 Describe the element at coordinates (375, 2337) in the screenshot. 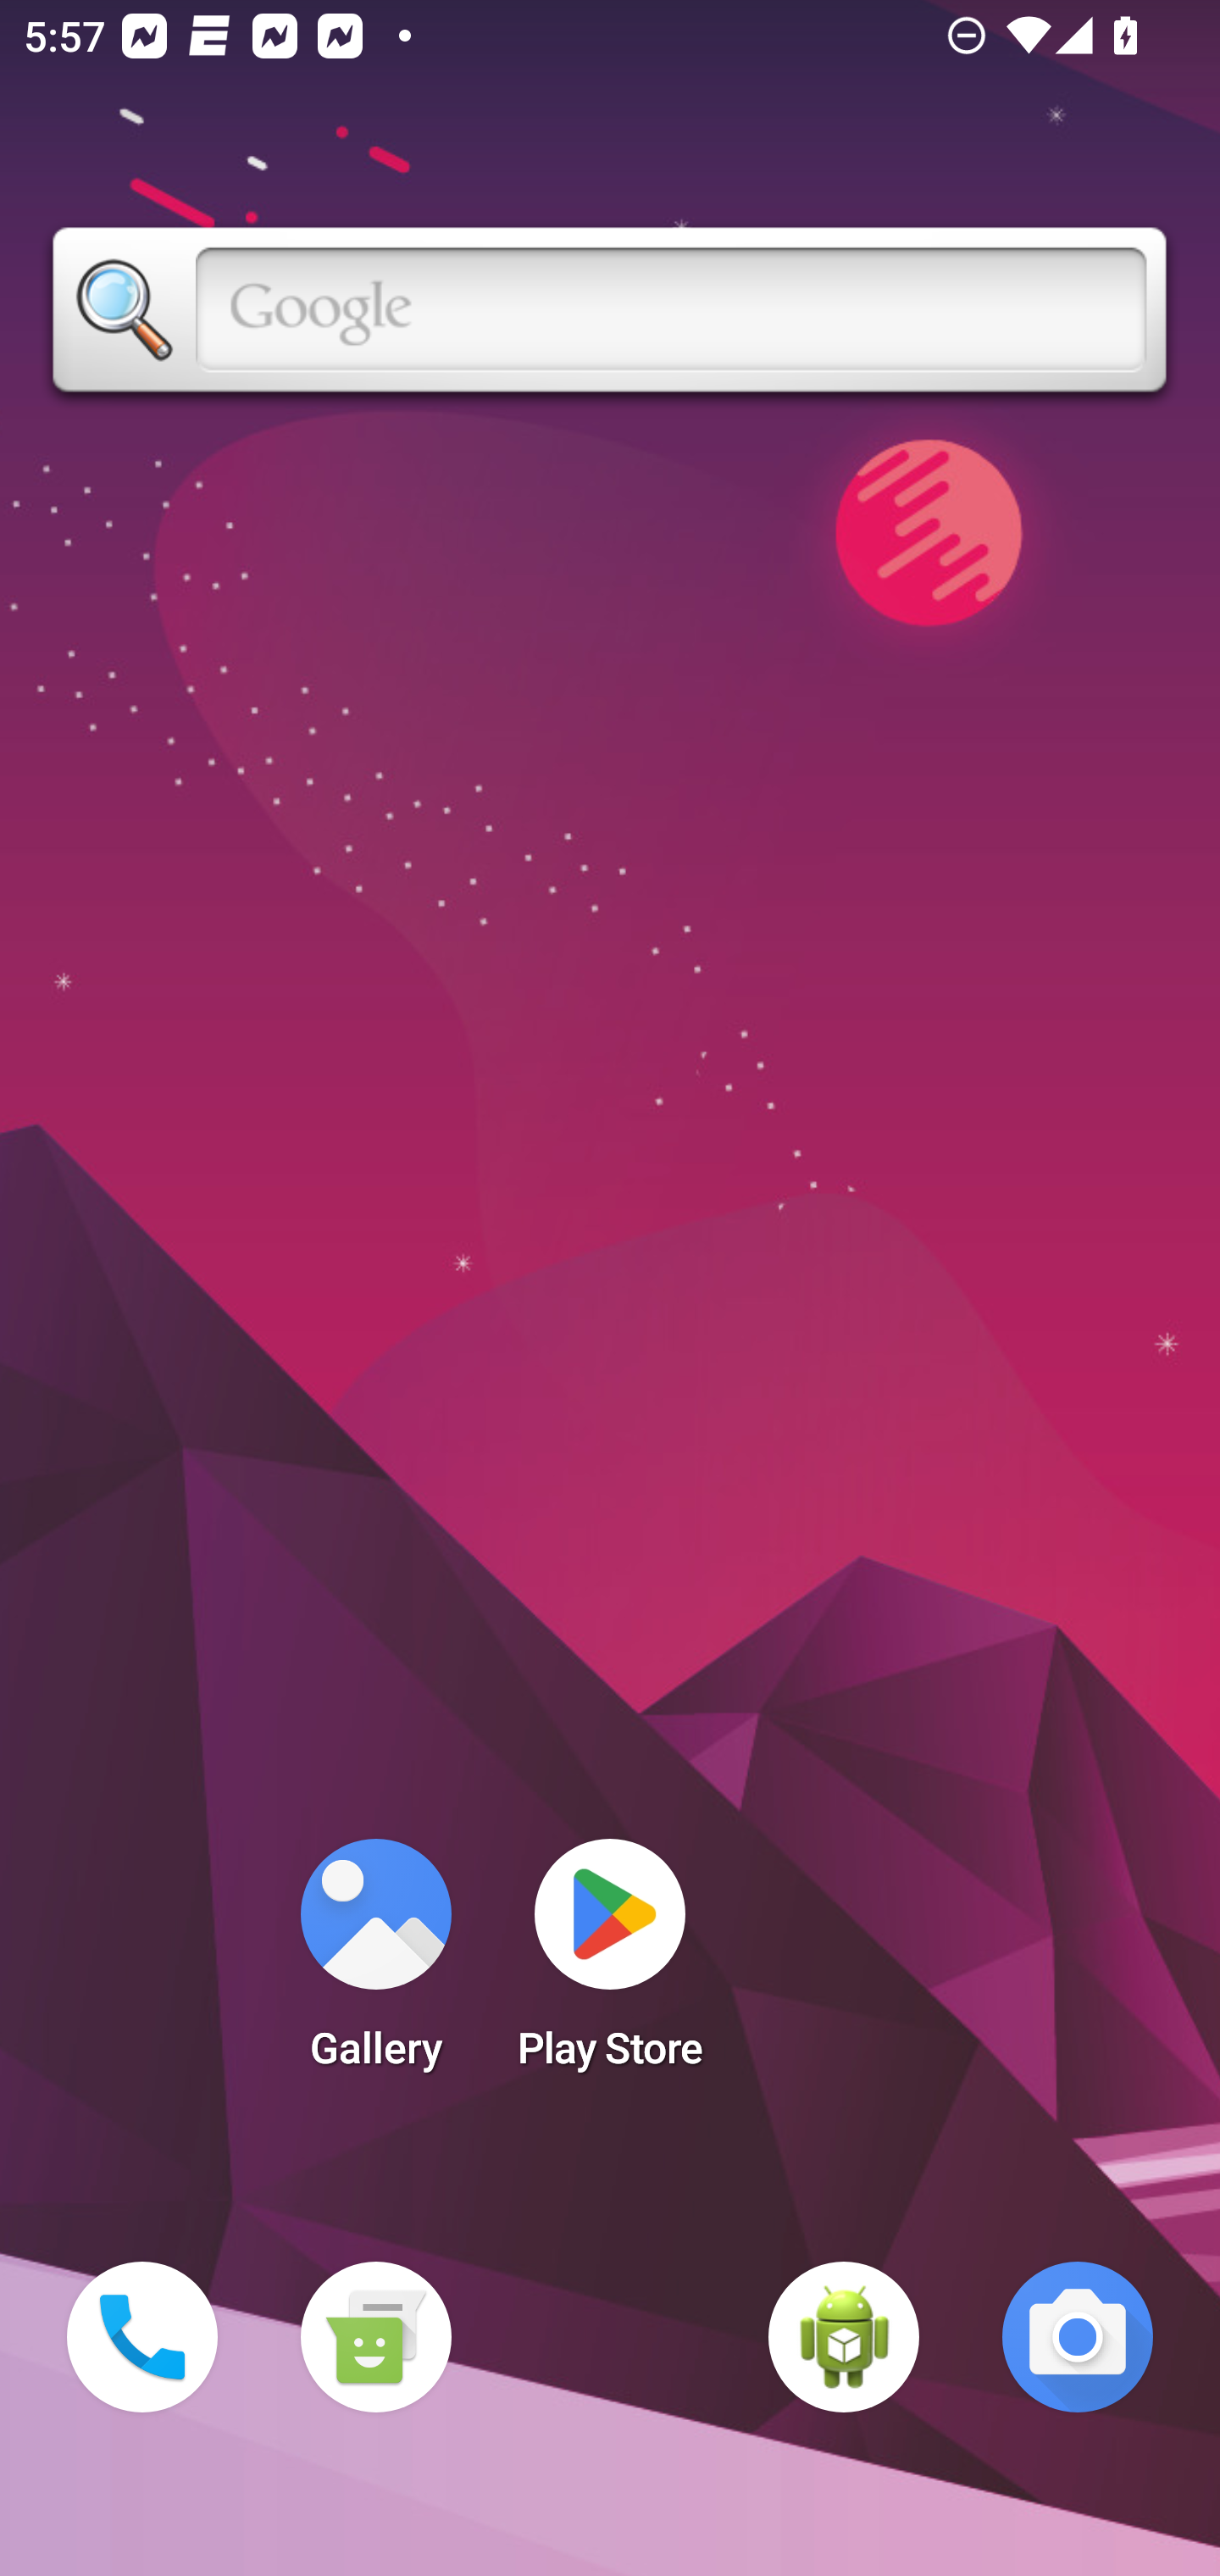

I see `Messaging` at that location.